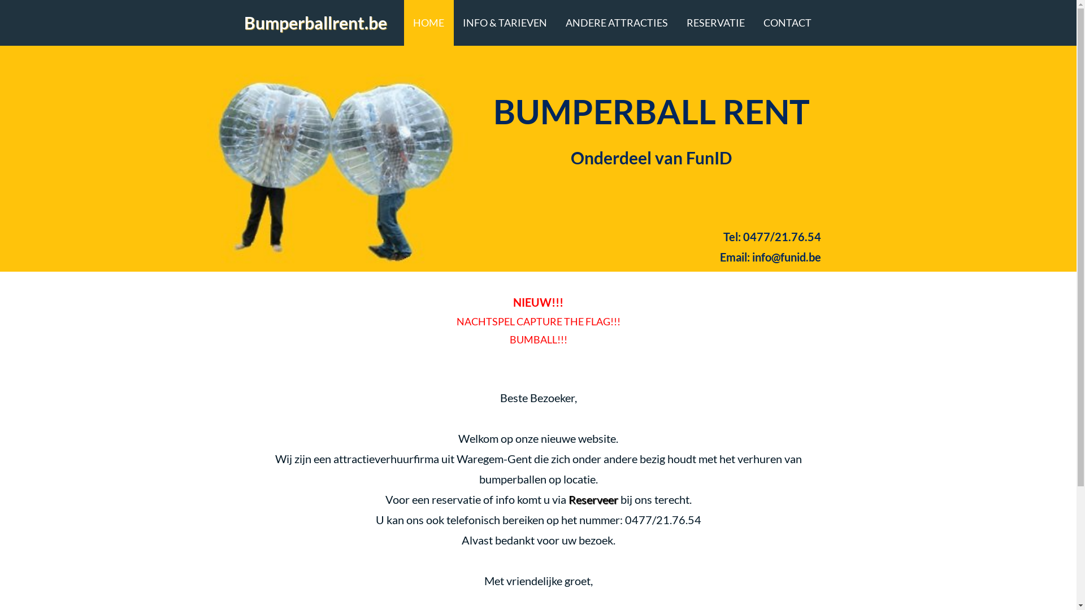  Describe the element at coordinates (787, 23) in the screenshot. I see `CONTACT` at that location.